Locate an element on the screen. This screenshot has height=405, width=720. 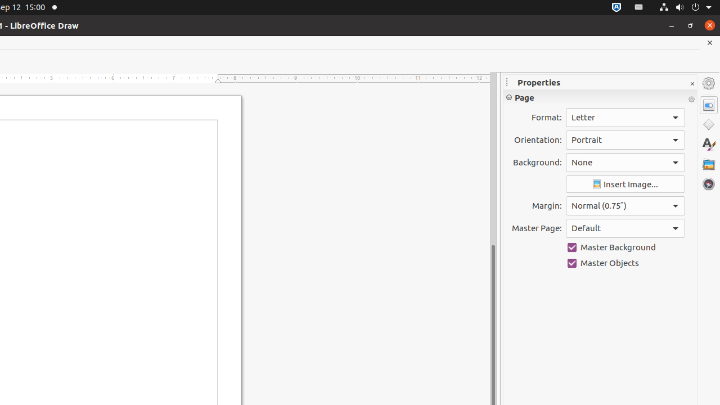
More Options is located at coordinates (691, 100).